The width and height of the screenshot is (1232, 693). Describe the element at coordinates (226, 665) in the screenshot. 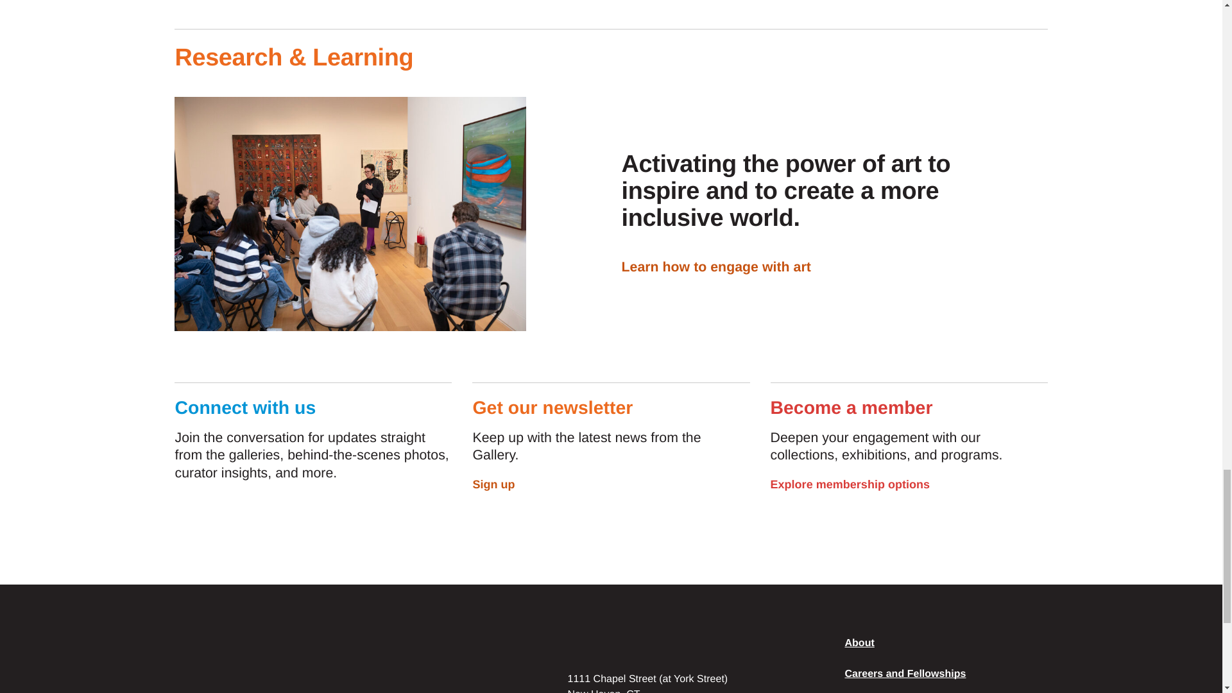

I see `Go to Yale University Art Gallery home page` at that location.